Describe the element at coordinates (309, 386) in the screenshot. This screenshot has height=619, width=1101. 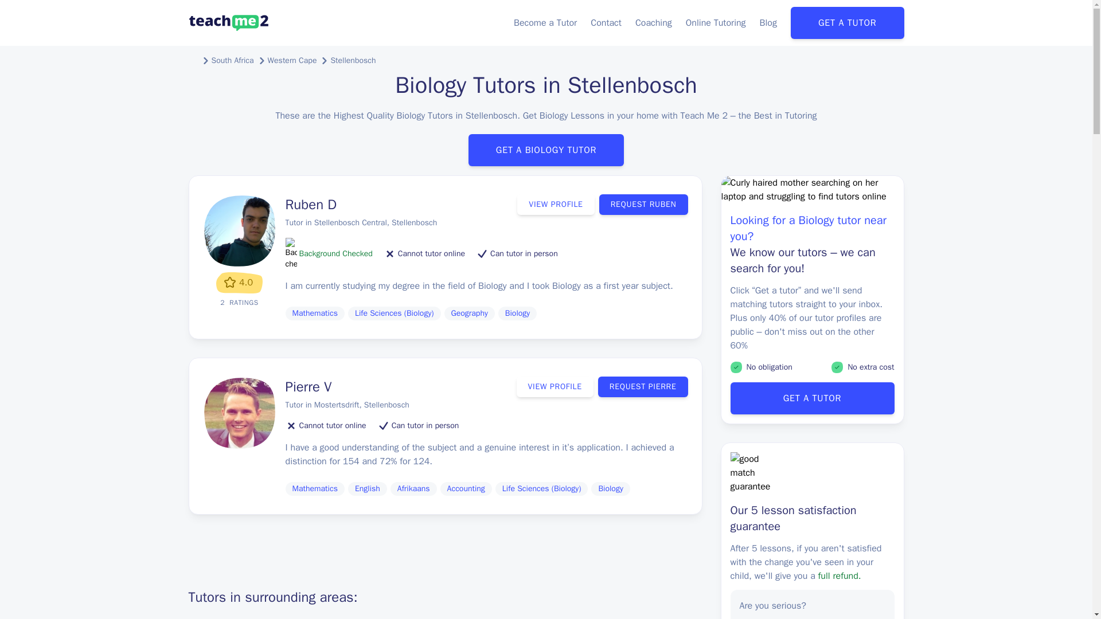
I see `Pierre V` at that location.